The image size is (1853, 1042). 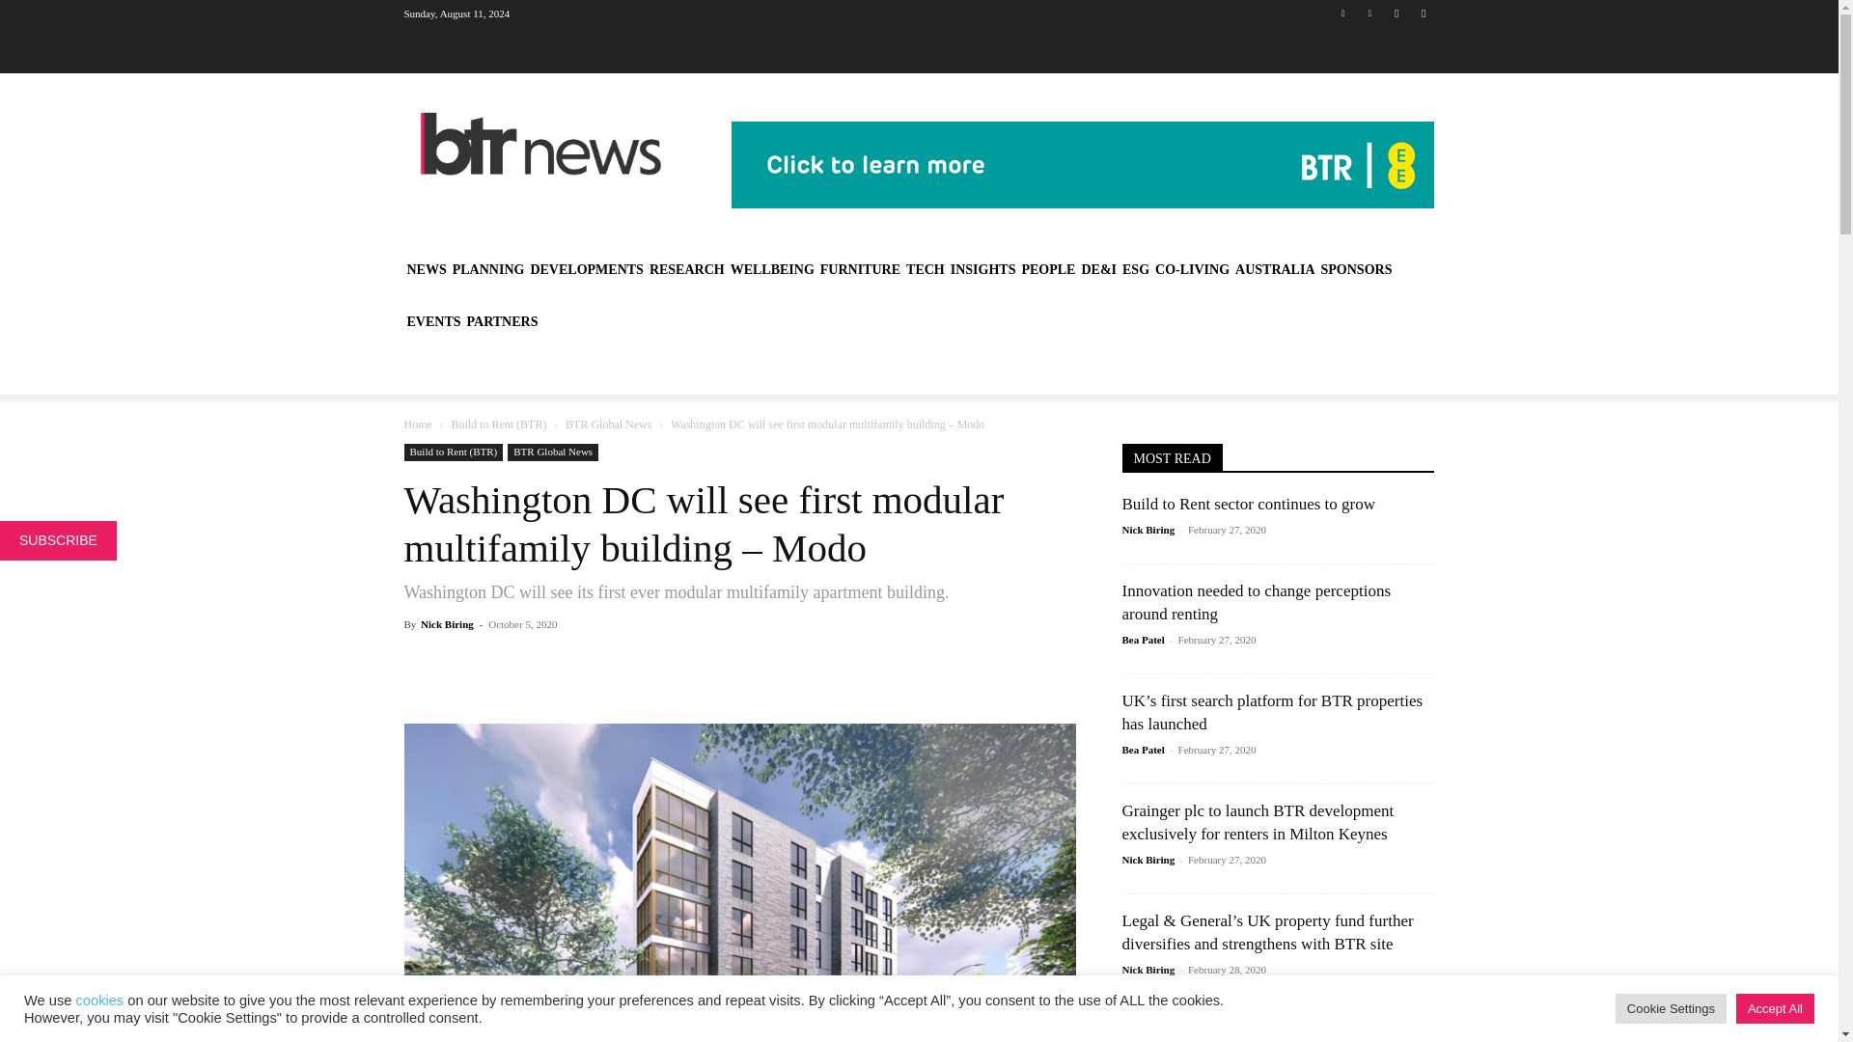 What do you see at coordinates (1397, 13) in the screenshot?
I see `Facebook` at bounding box center [1397, 13].